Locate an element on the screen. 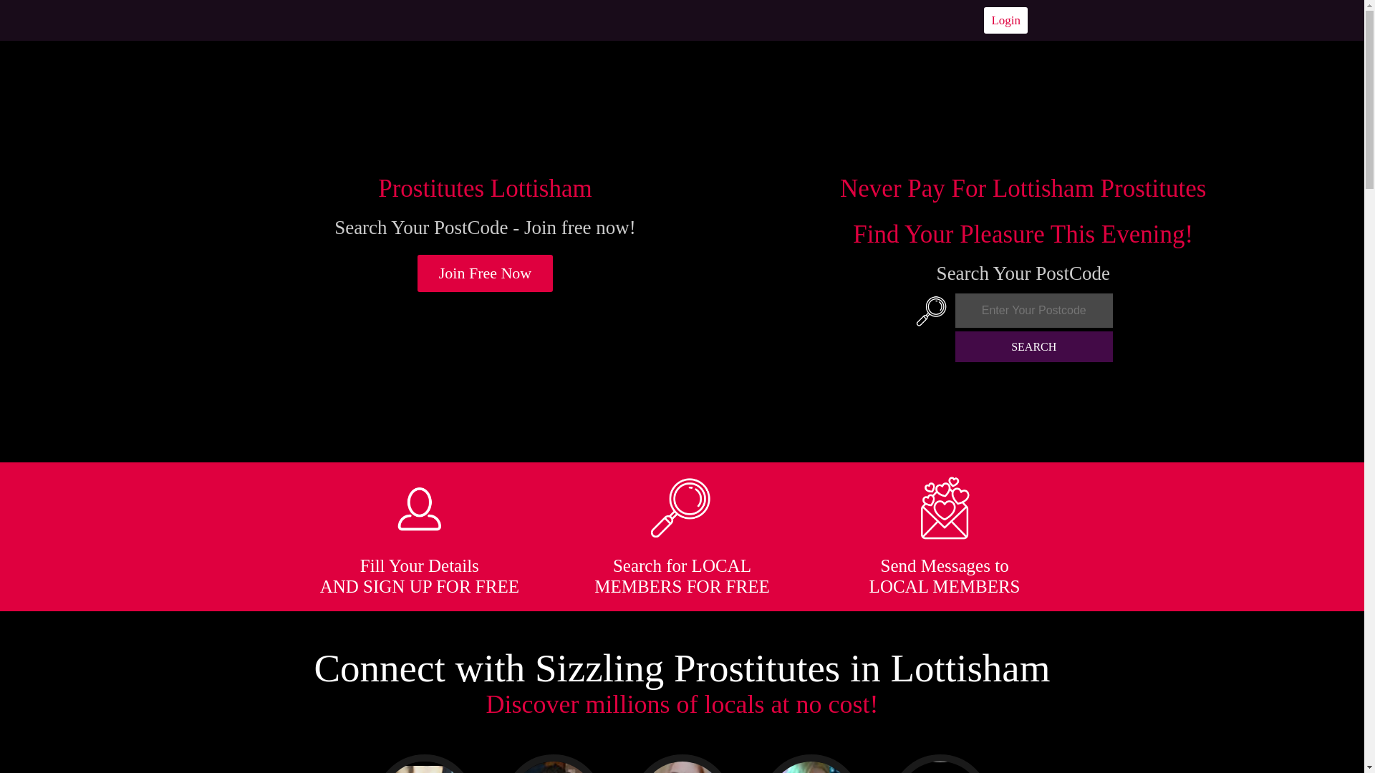 This screenshot has height=773, width=1375. SEARCH is located at coordinates (1034, 346).